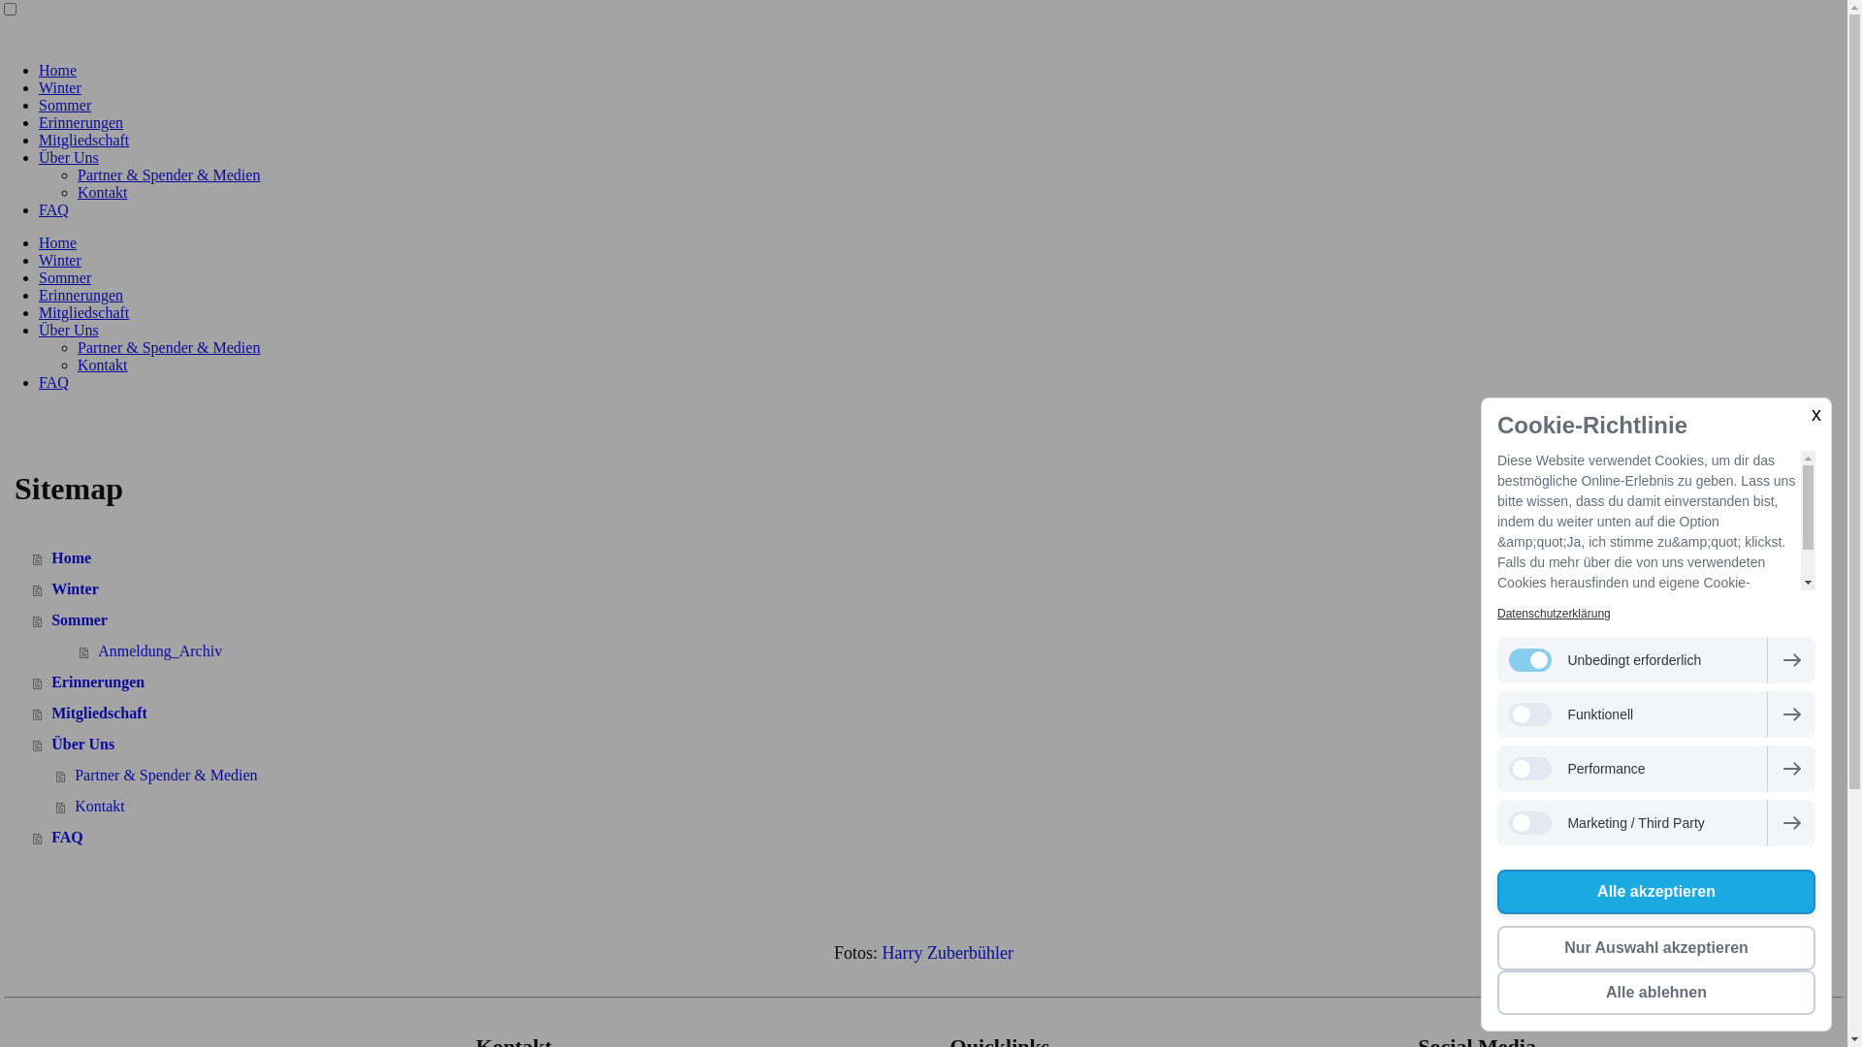 The height and width of the screenshot is (1047, 1862). What do you see at coordinates (81, 122) in the screenshot?
I see `Erinnerungen` at bounding box center [81, 122].